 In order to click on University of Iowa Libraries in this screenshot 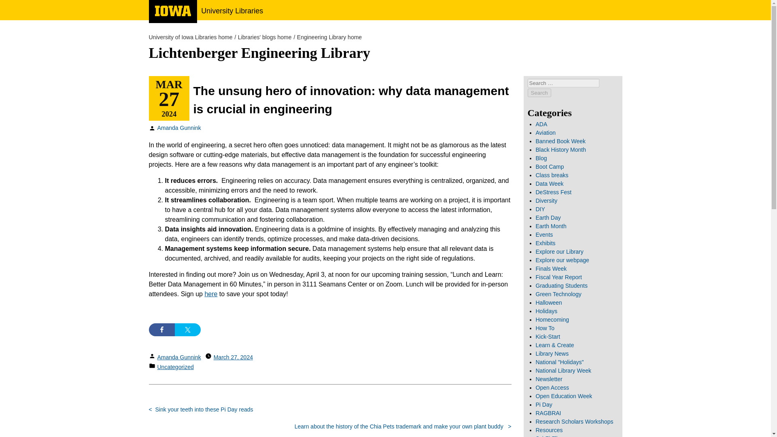, I will do `click(191, 37)`.